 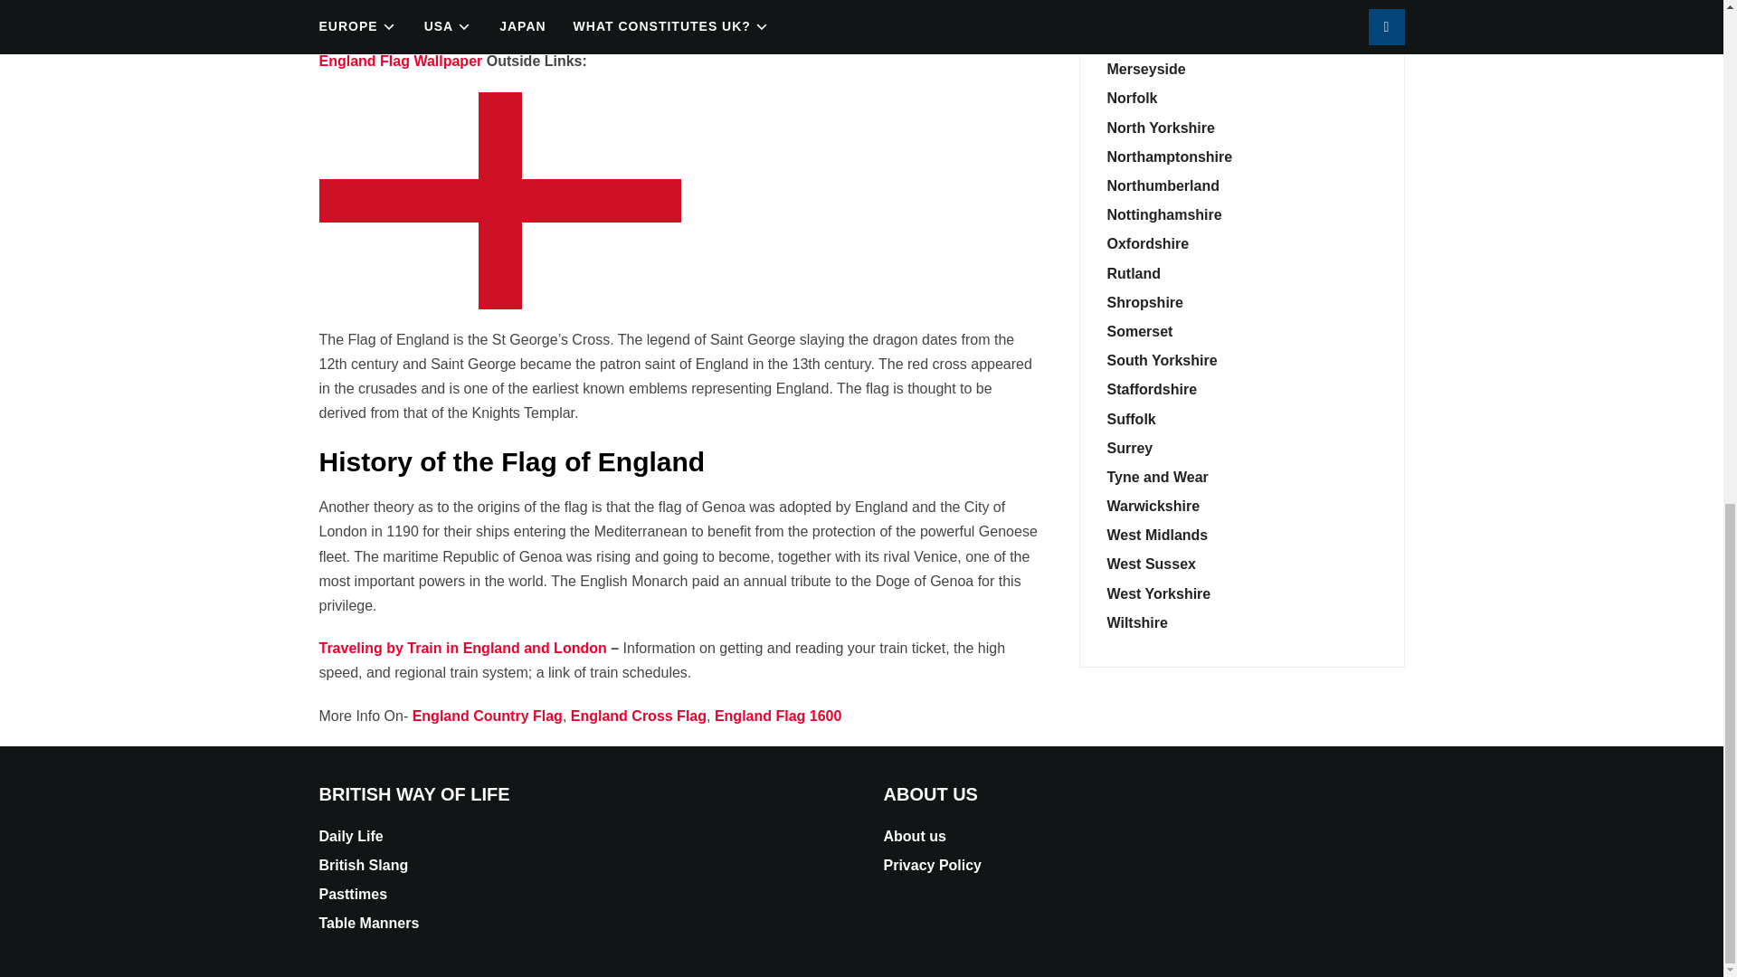 I want to click on England Football Flag, so click(x=850, y=36).